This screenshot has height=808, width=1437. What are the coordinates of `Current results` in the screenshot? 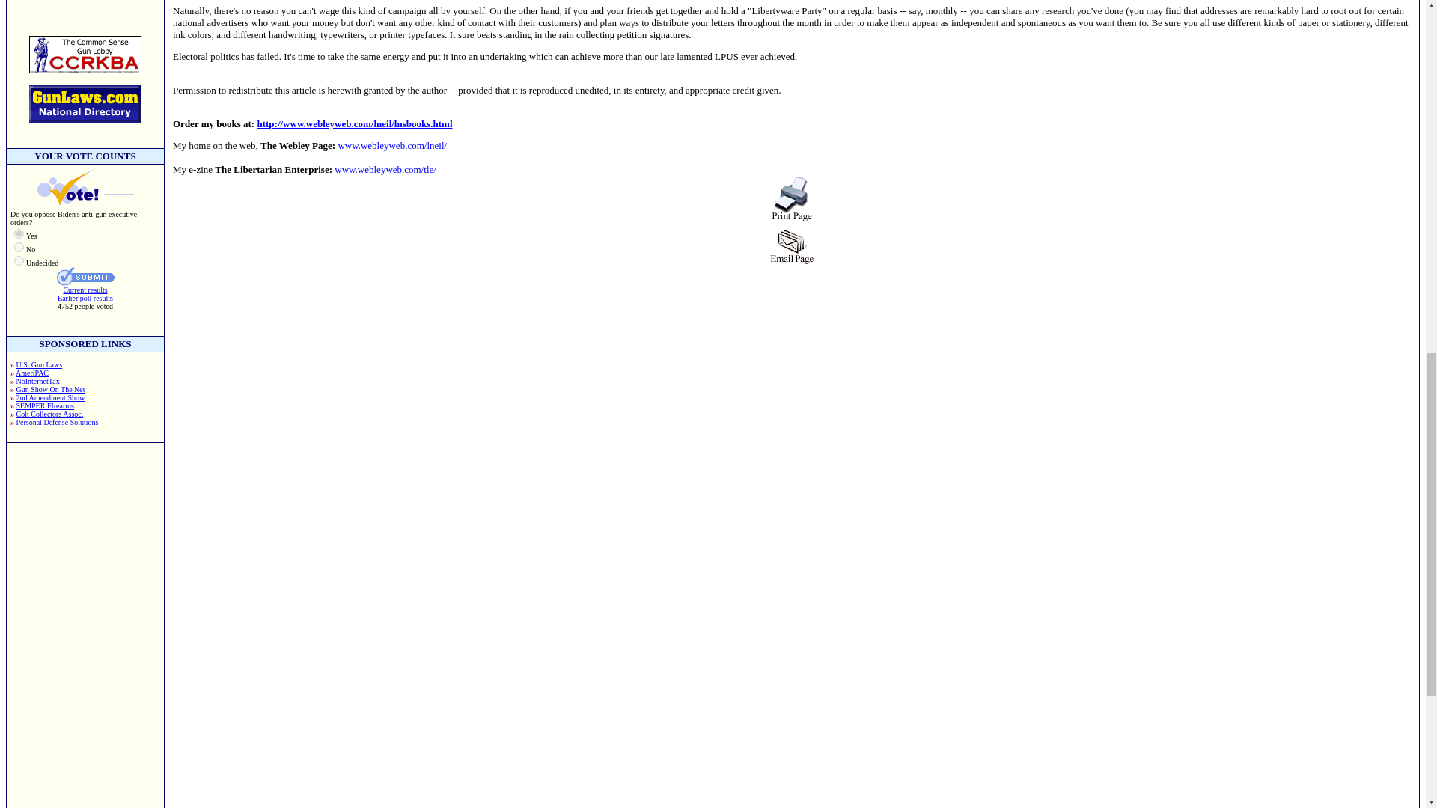 It's located at (85, 290).